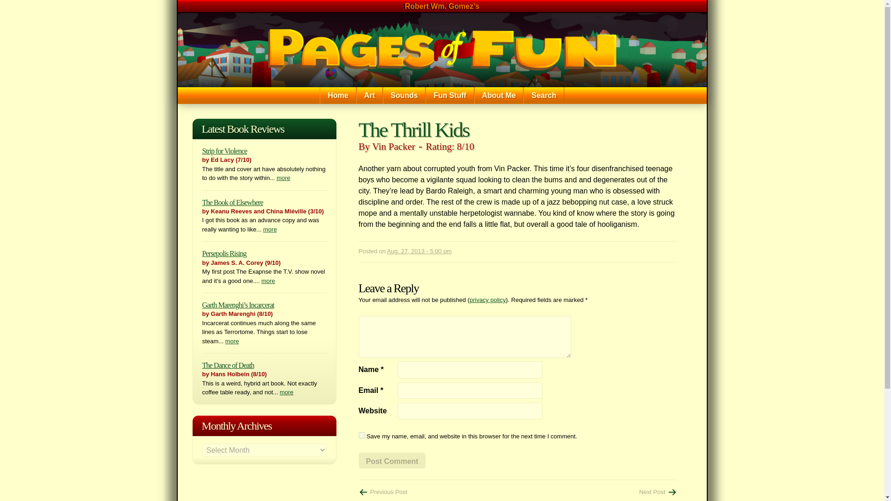 The width and height of the screenshot is (891, 501). I want to click on yes, so click(361, 435).